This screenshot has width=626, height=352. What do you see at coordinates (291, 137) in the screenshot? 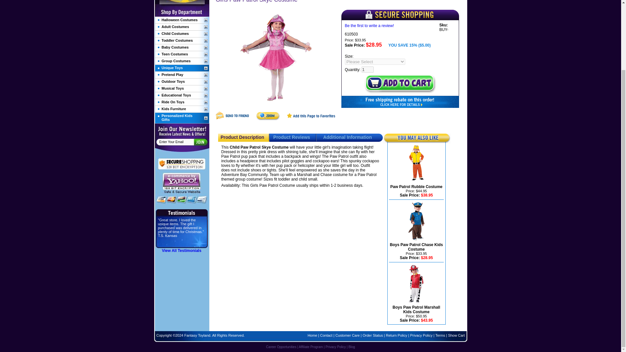
I see `Product Reviews` at bounding box center [291, 137].